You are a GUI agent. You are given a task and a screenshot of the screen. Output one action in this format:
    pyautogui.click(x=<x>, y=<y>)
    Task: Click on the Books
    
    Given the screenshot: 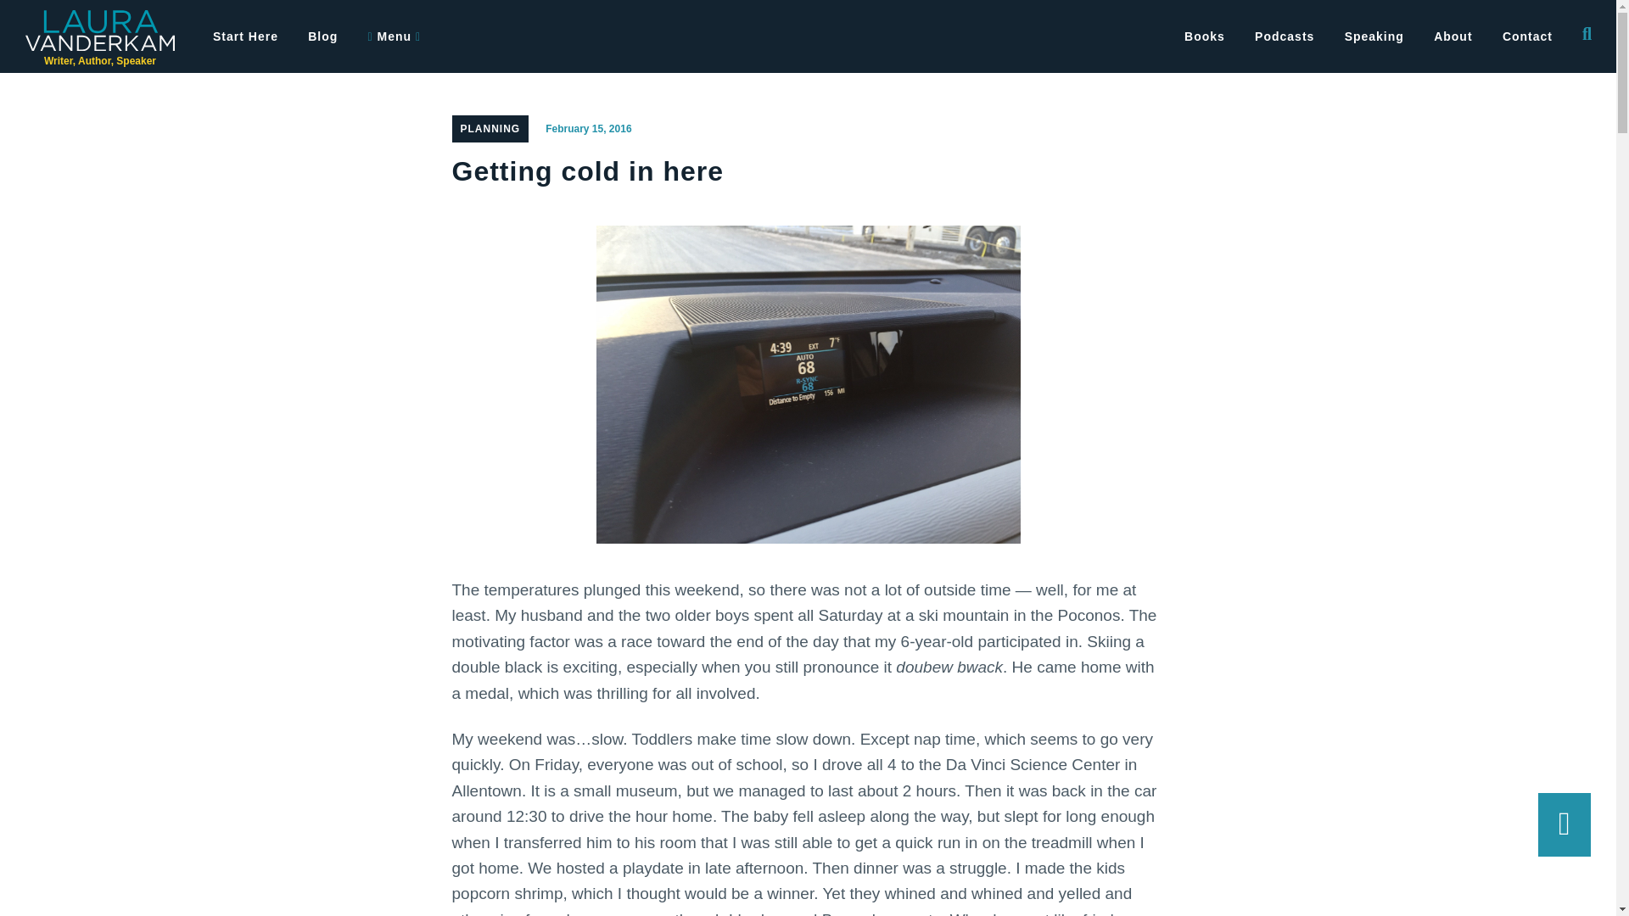 What is the action you would take?
    pyautogui.click(x=1205, y=36)
    